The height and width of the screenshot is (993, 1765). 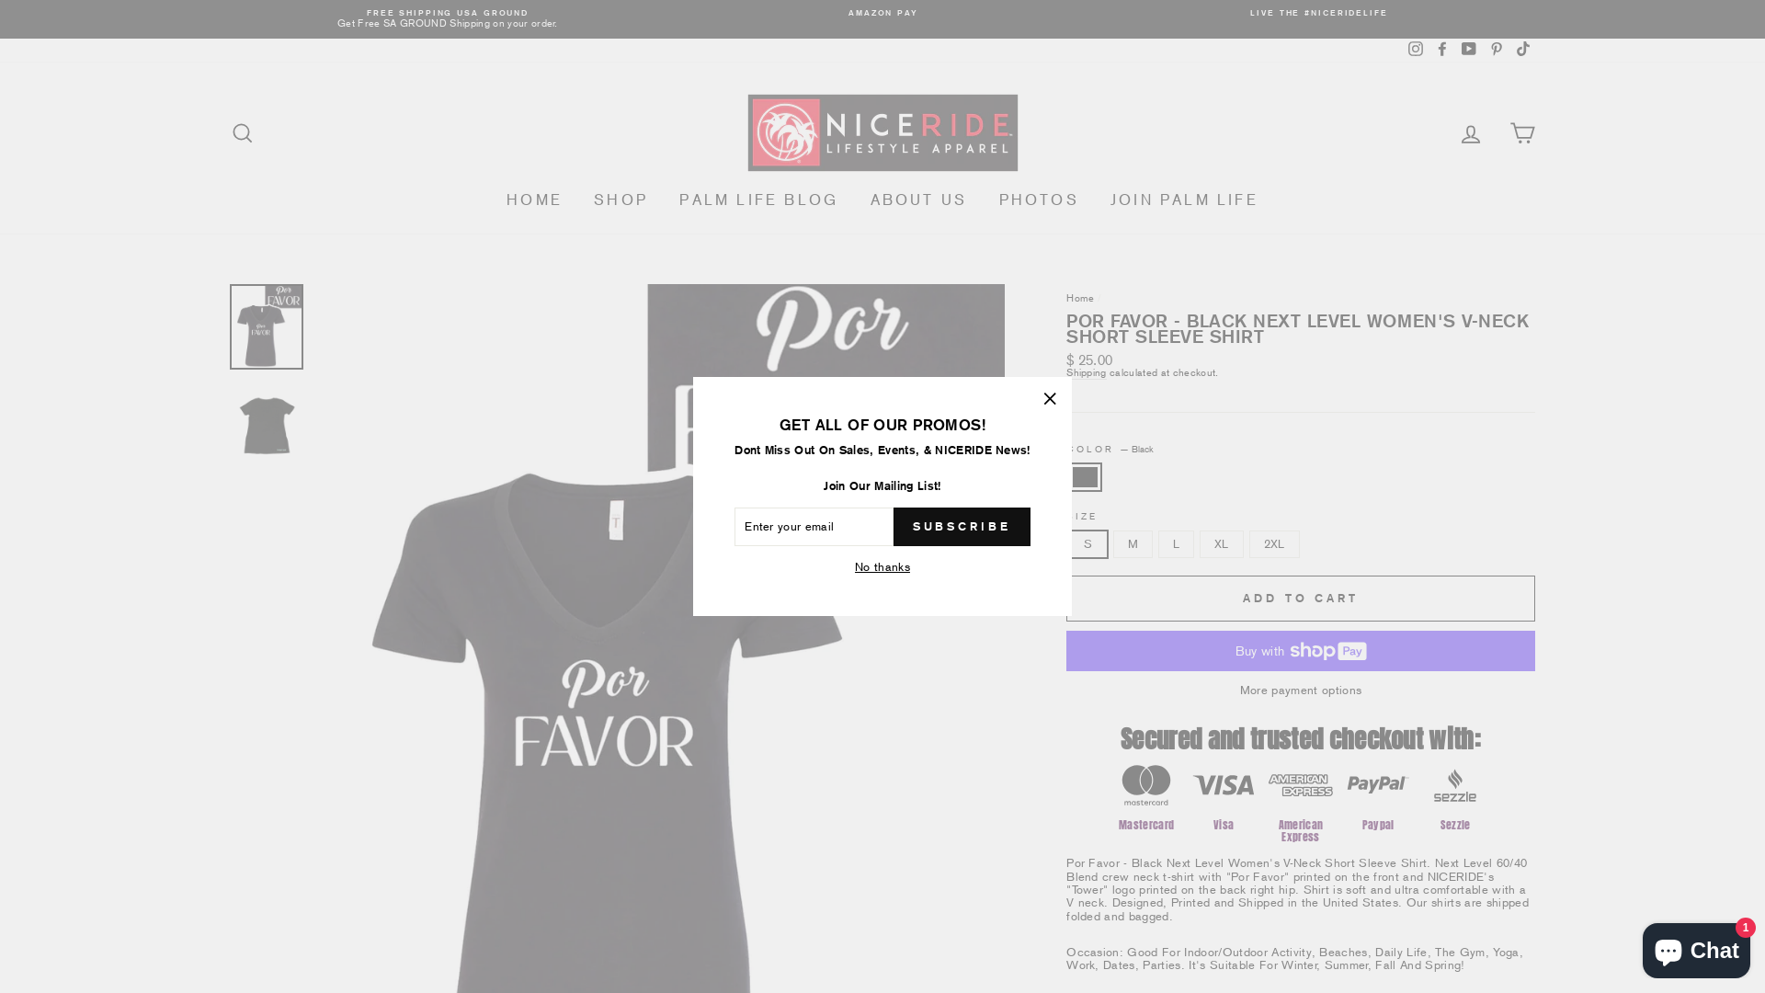 I want to click on PALM LIFE BLOG, so click(x=759, y=200).